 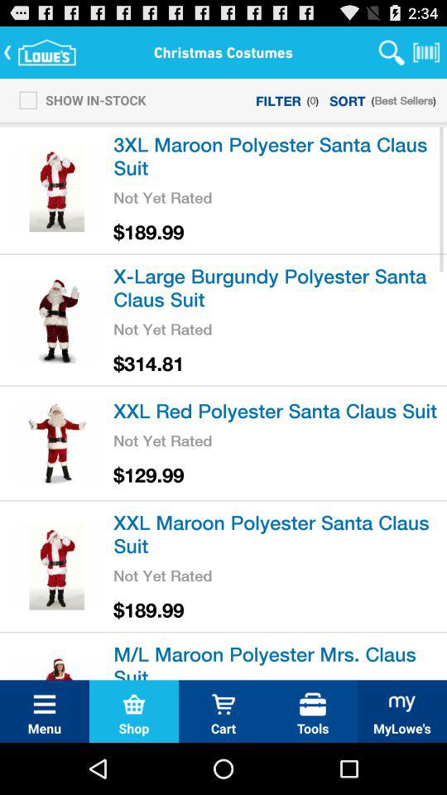 I want to click on tap the icon next to the (0) item, so click(x=348, y=99).